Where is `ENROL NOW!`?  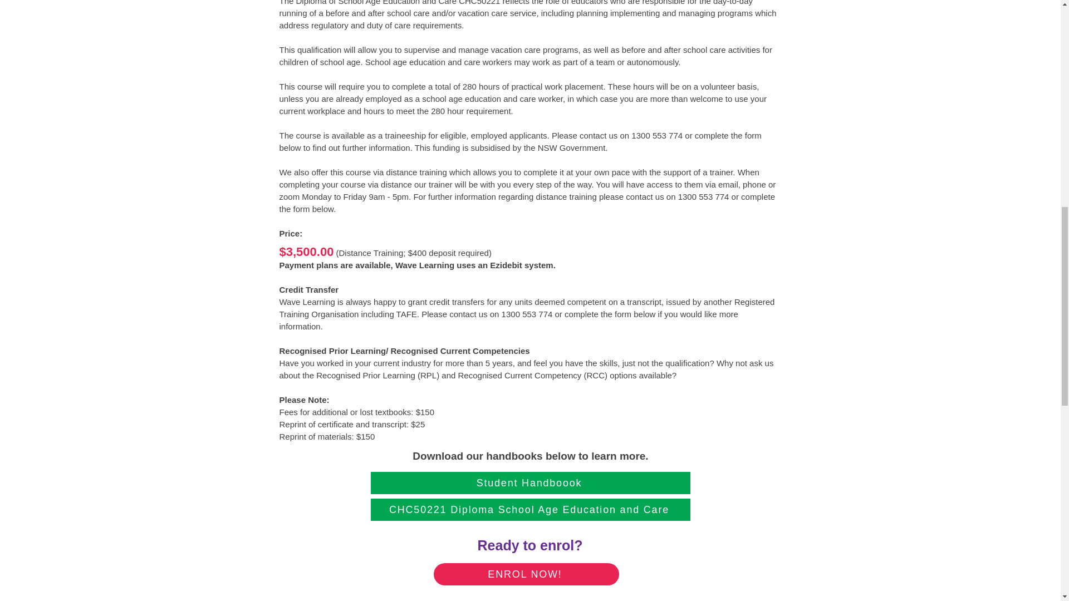
ENROL NOW! is located at coordinates (526, 574).